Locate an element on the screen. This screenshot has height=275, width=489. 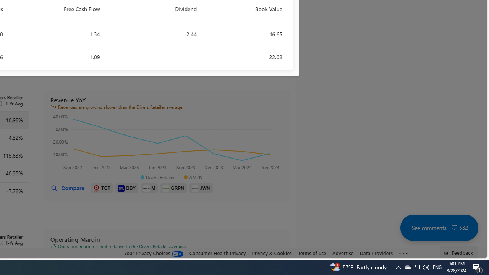
M is located at coordinates (149, 188).